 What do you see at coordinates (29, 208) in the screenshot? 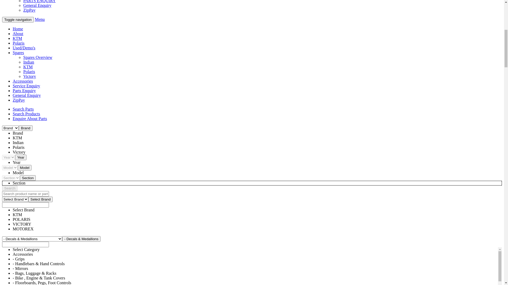
I see `ZipPay` at bounding box center [29, 208].